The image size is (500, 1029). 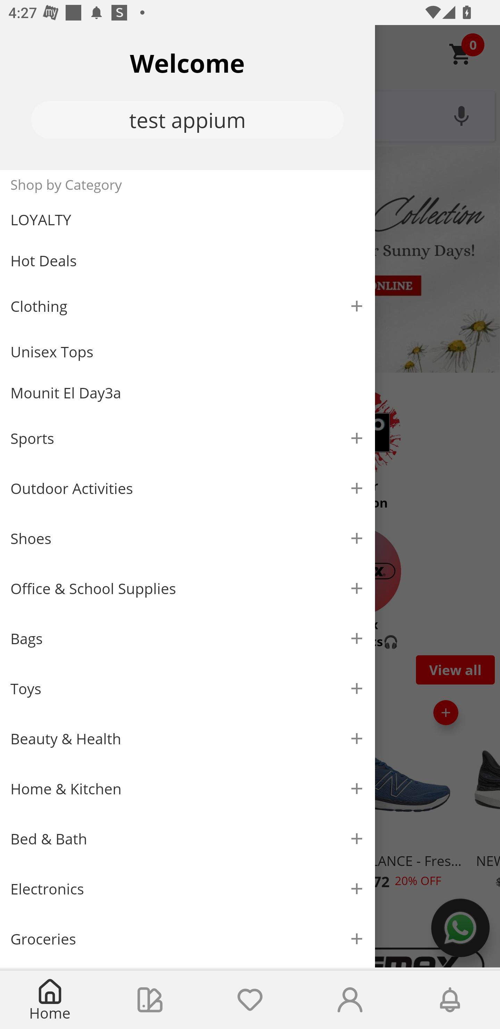 What do you see at coordinates (187, 739) in the screenshot?
I see `Beauty & Health` at bounding box center [187, 739].